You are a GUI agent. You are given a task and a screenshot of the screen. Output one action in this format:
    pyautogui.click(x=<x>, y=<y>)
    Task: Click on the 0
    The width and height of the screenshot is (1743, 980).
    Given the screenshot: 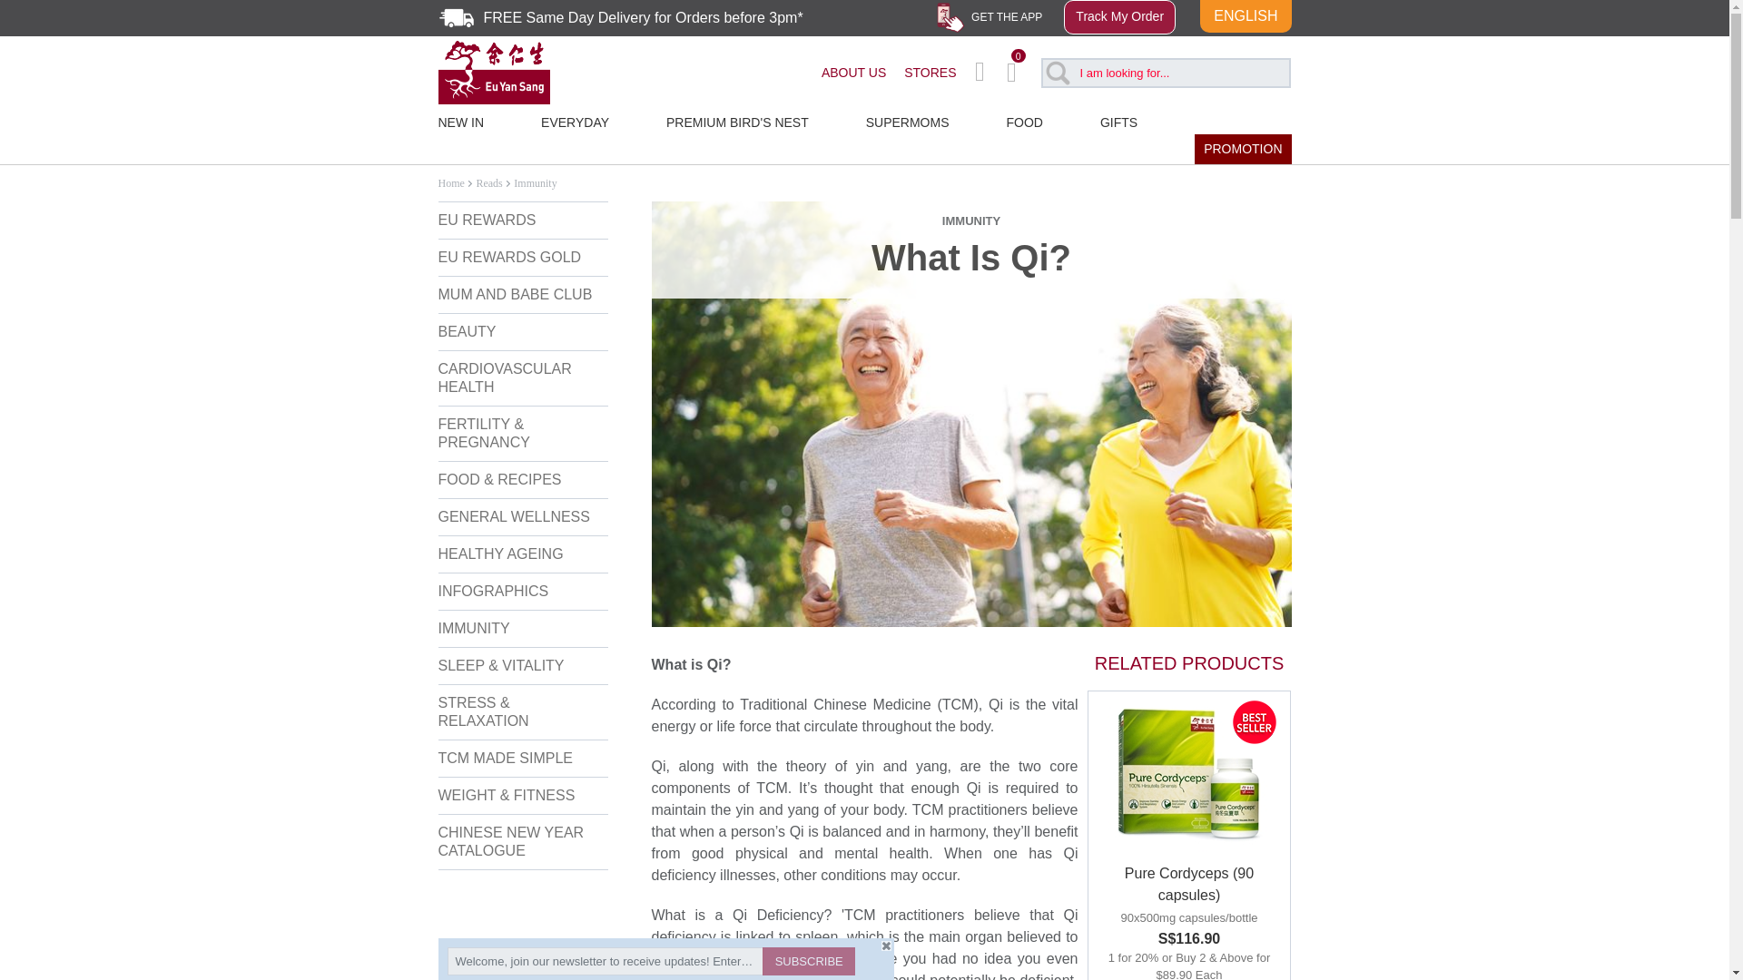 What is the action you would take?
    pyautogui.click(x=1020, y=73)
    